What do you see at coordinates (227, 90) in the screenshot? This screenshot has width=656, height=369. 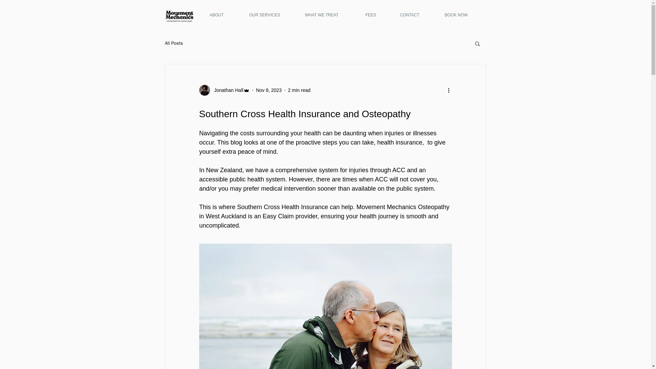 I see `Jonathan Hall` at bounding box center [227, 90].